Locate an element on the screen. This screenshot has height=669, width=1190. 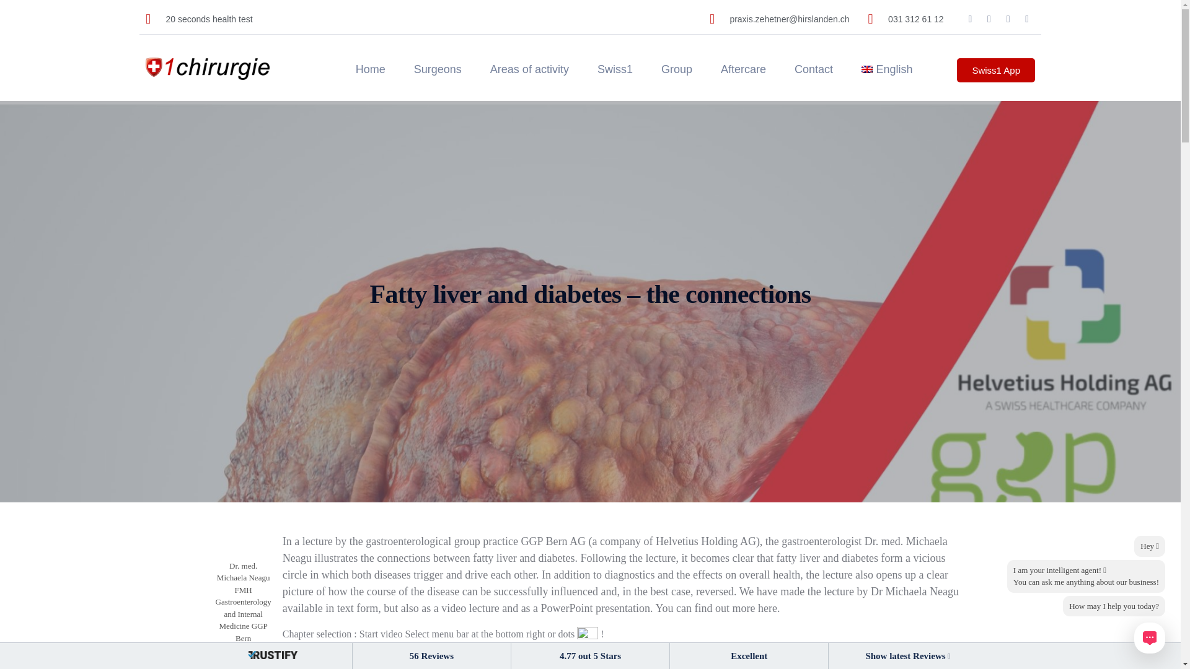
Home is located at coordinates (371, 69).